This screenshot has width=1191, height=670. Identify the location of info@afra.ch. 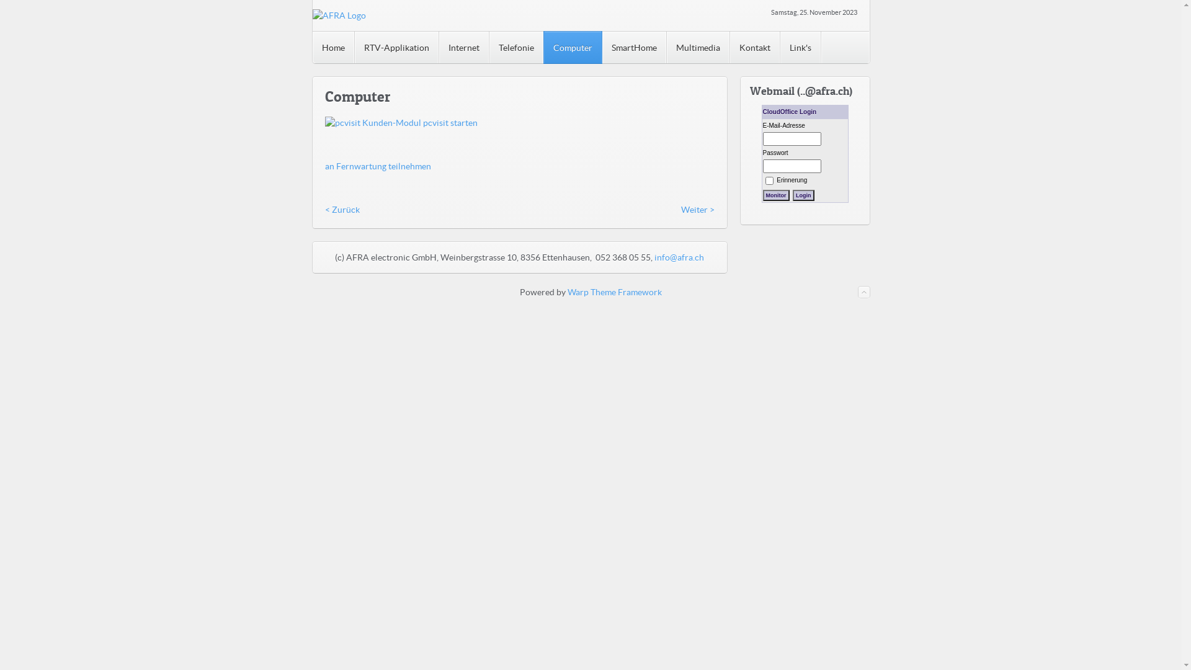
(679, 257).